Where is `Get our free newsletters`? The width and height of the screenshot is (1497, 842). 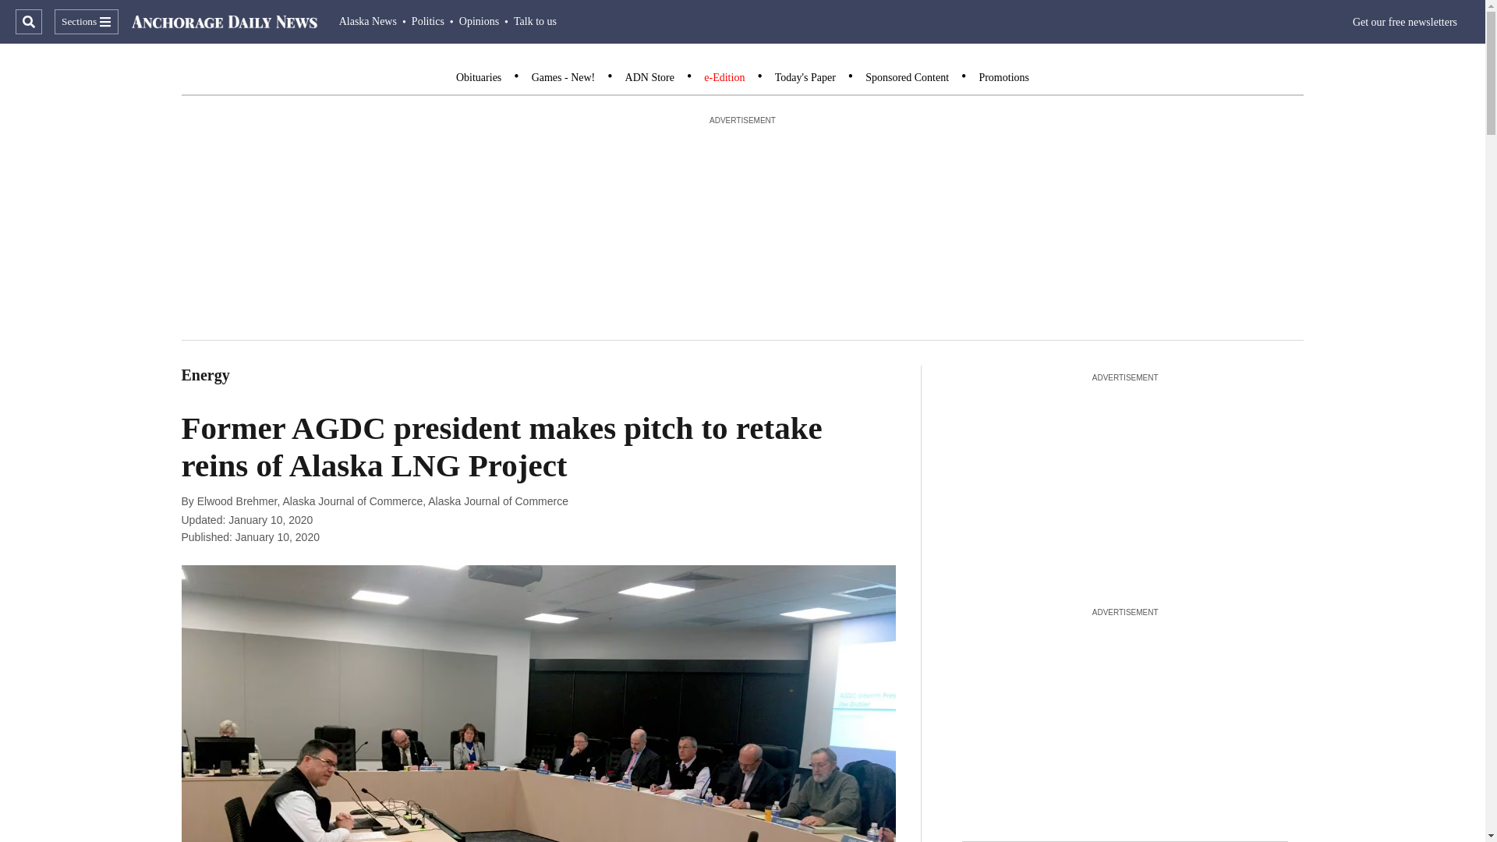
Get our free newsletters is located at coordinates (1405, 22).